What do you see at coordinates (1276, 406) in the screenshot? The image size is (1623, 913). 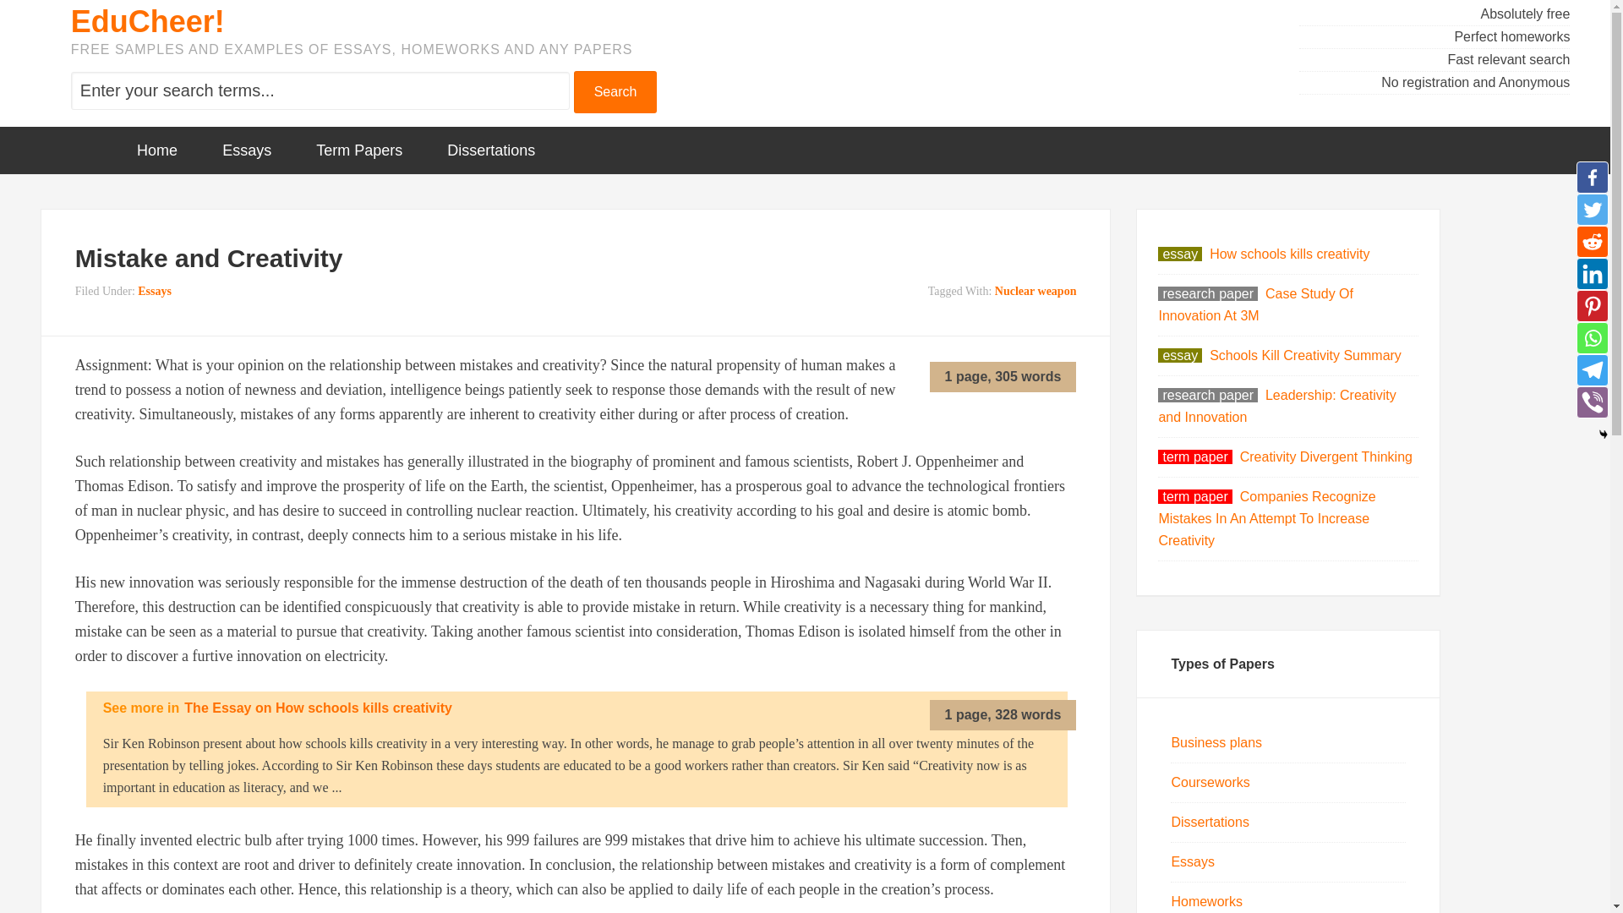 I see `research paper  Leadership: Creativity and Innovation` at bounding box center [1276, 406].